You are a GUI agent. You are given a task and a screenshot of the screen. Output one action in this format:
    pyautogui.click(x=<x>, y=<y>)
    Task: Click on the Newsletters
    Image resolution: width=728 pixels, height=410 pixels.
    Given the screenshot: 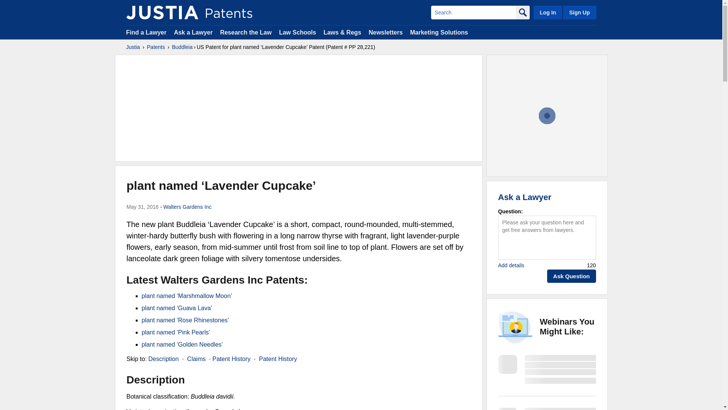 What is the action you would take?
    pyautogui.click(x=385, y=32)
    